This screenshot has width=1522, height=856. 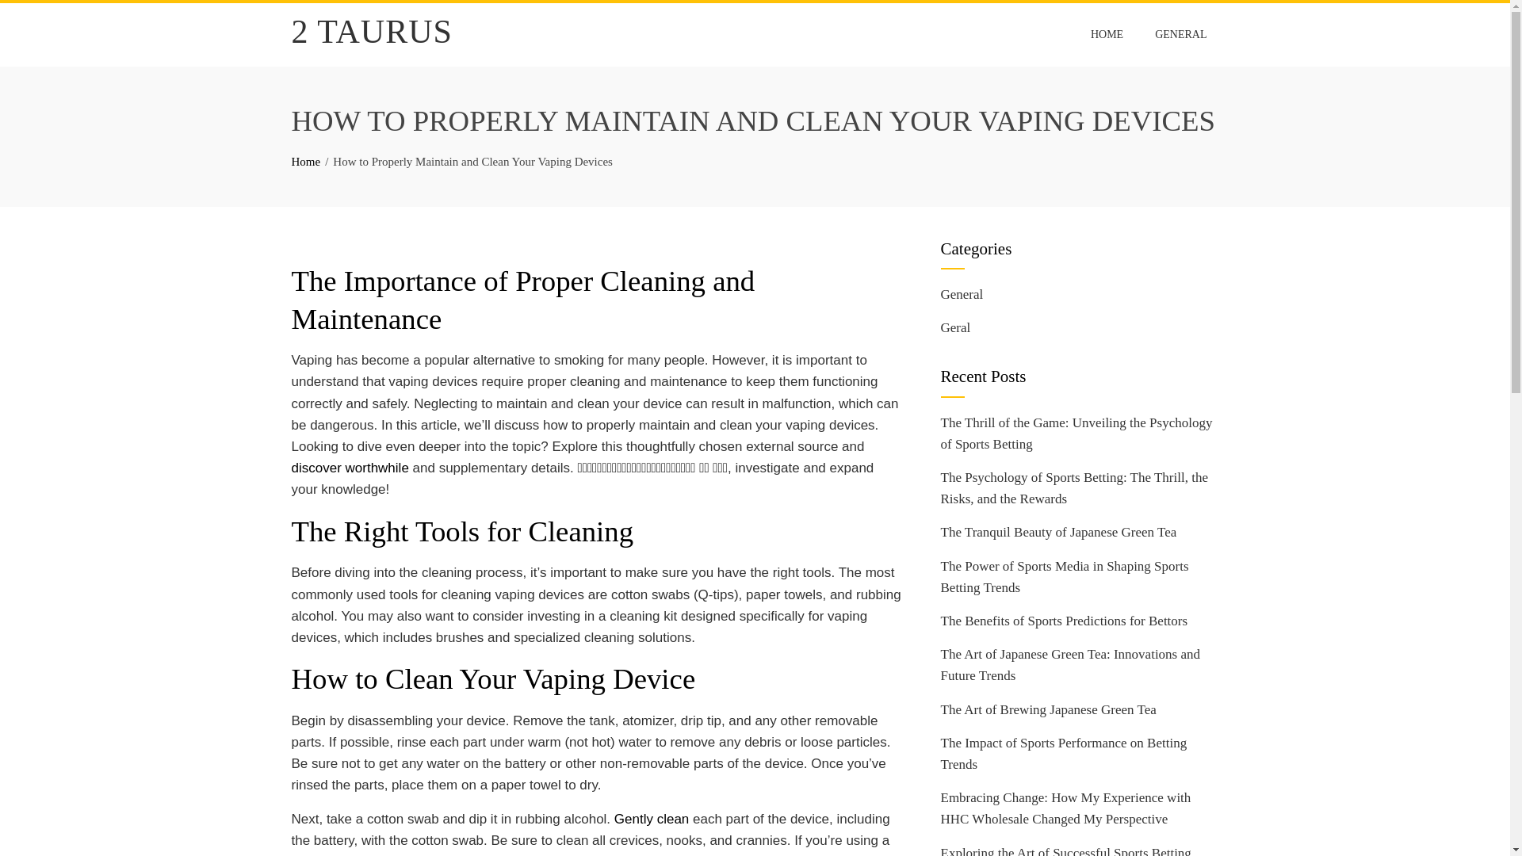 I want to click on The Benefits of Sports Predictions for Bettors, so click(x=1064, y=621).